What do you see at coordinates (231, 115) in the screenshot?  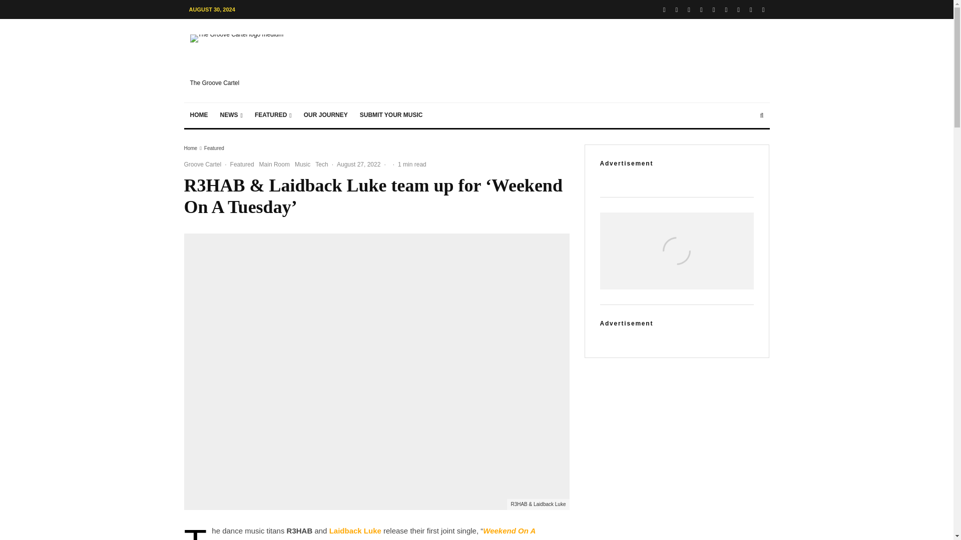 I see `NEWS` at bounding box center [231, 115].